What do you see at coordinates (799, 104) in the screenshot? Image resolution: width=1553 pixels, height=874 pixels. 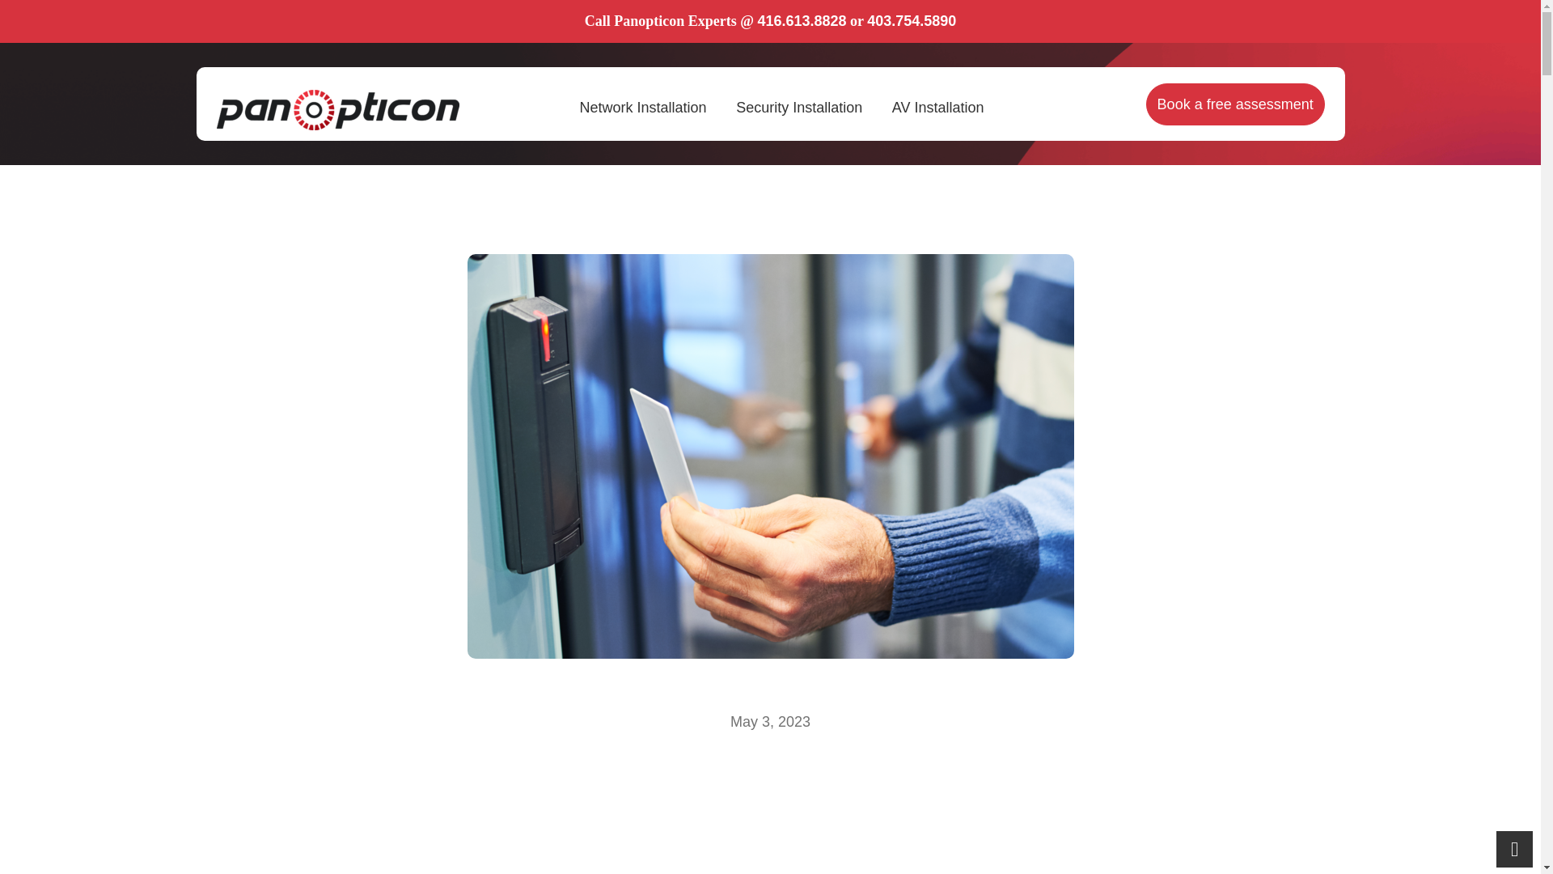 I see `Security Installation` at bounding box center [799, 104].